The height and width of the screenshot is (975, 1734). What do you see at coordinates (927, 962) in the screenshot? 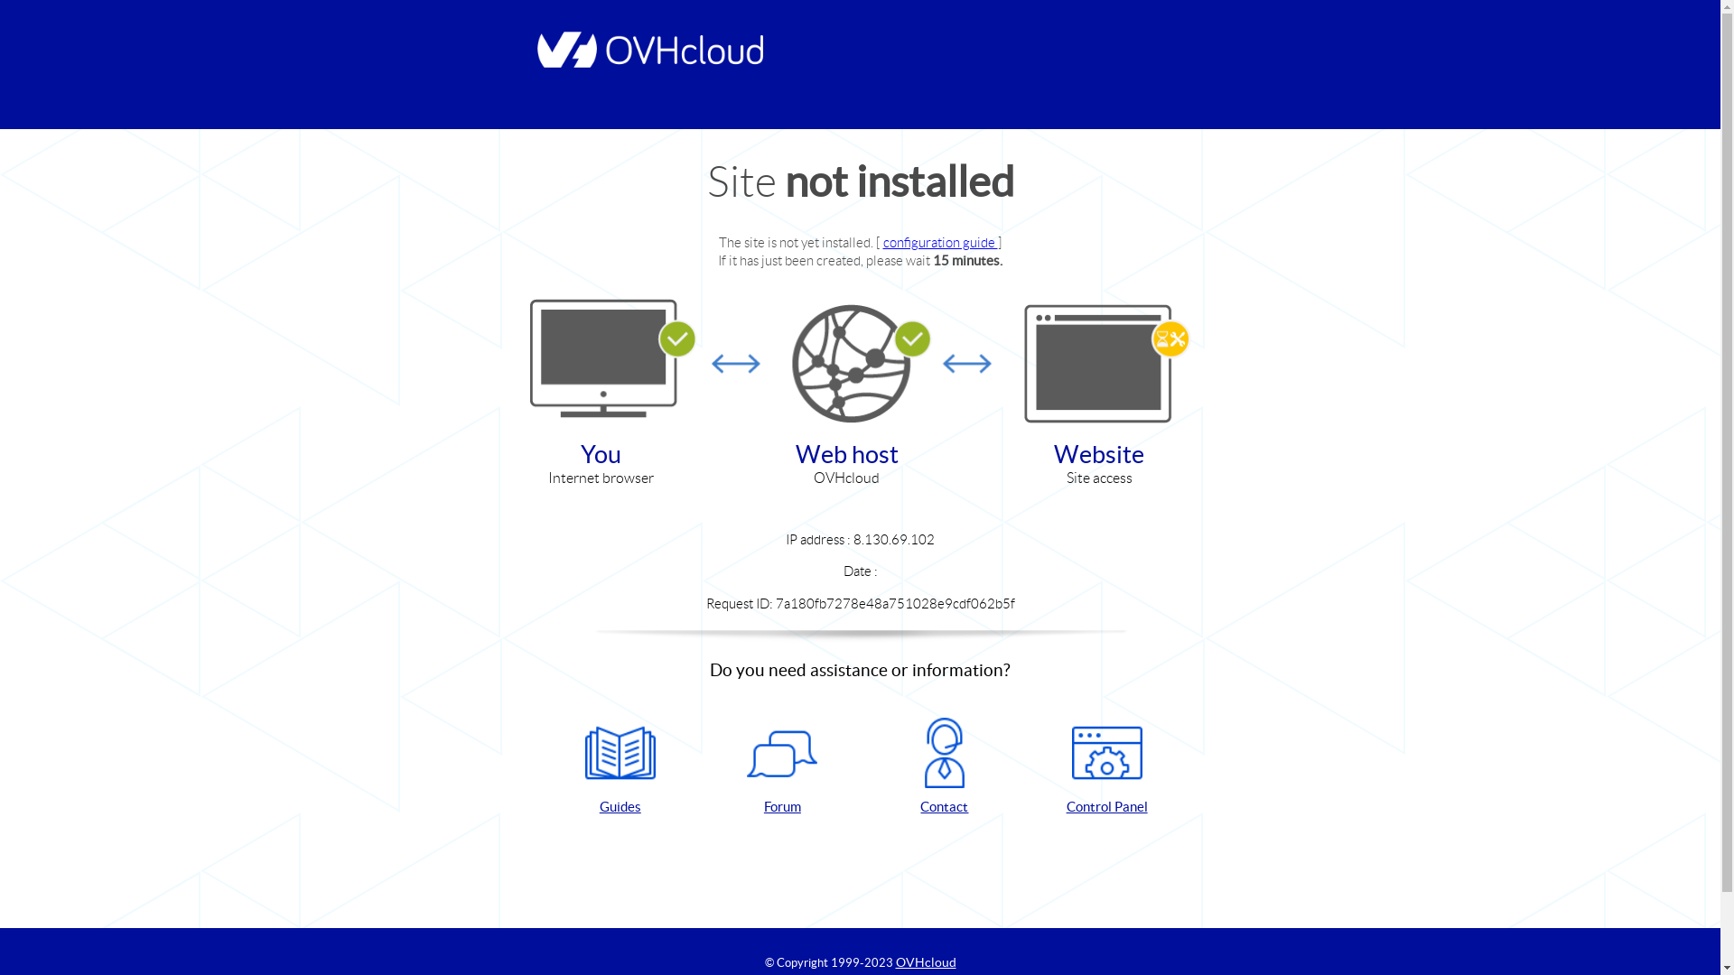
I see `OVHcloud` at bounding box center [927, 962].